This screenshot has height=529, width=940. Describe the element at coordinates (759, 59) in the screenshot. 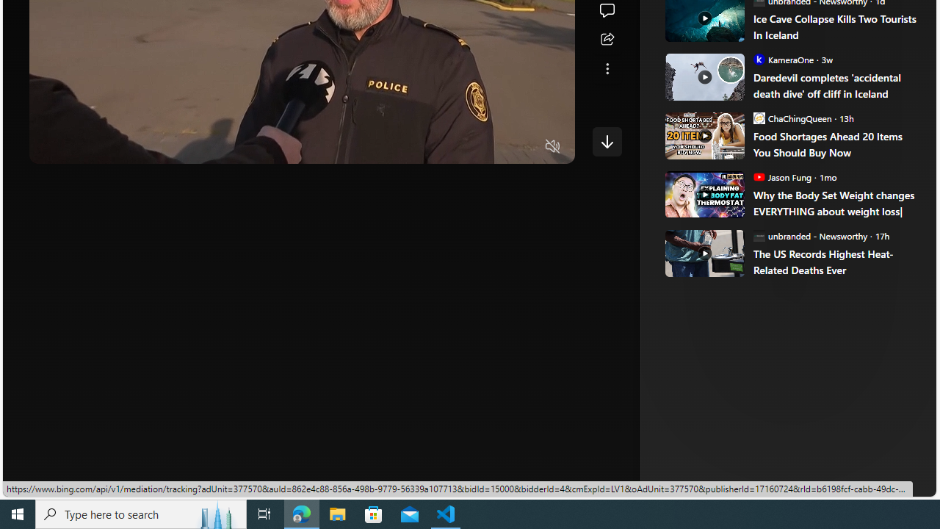

I see `KameraOne` at that location.